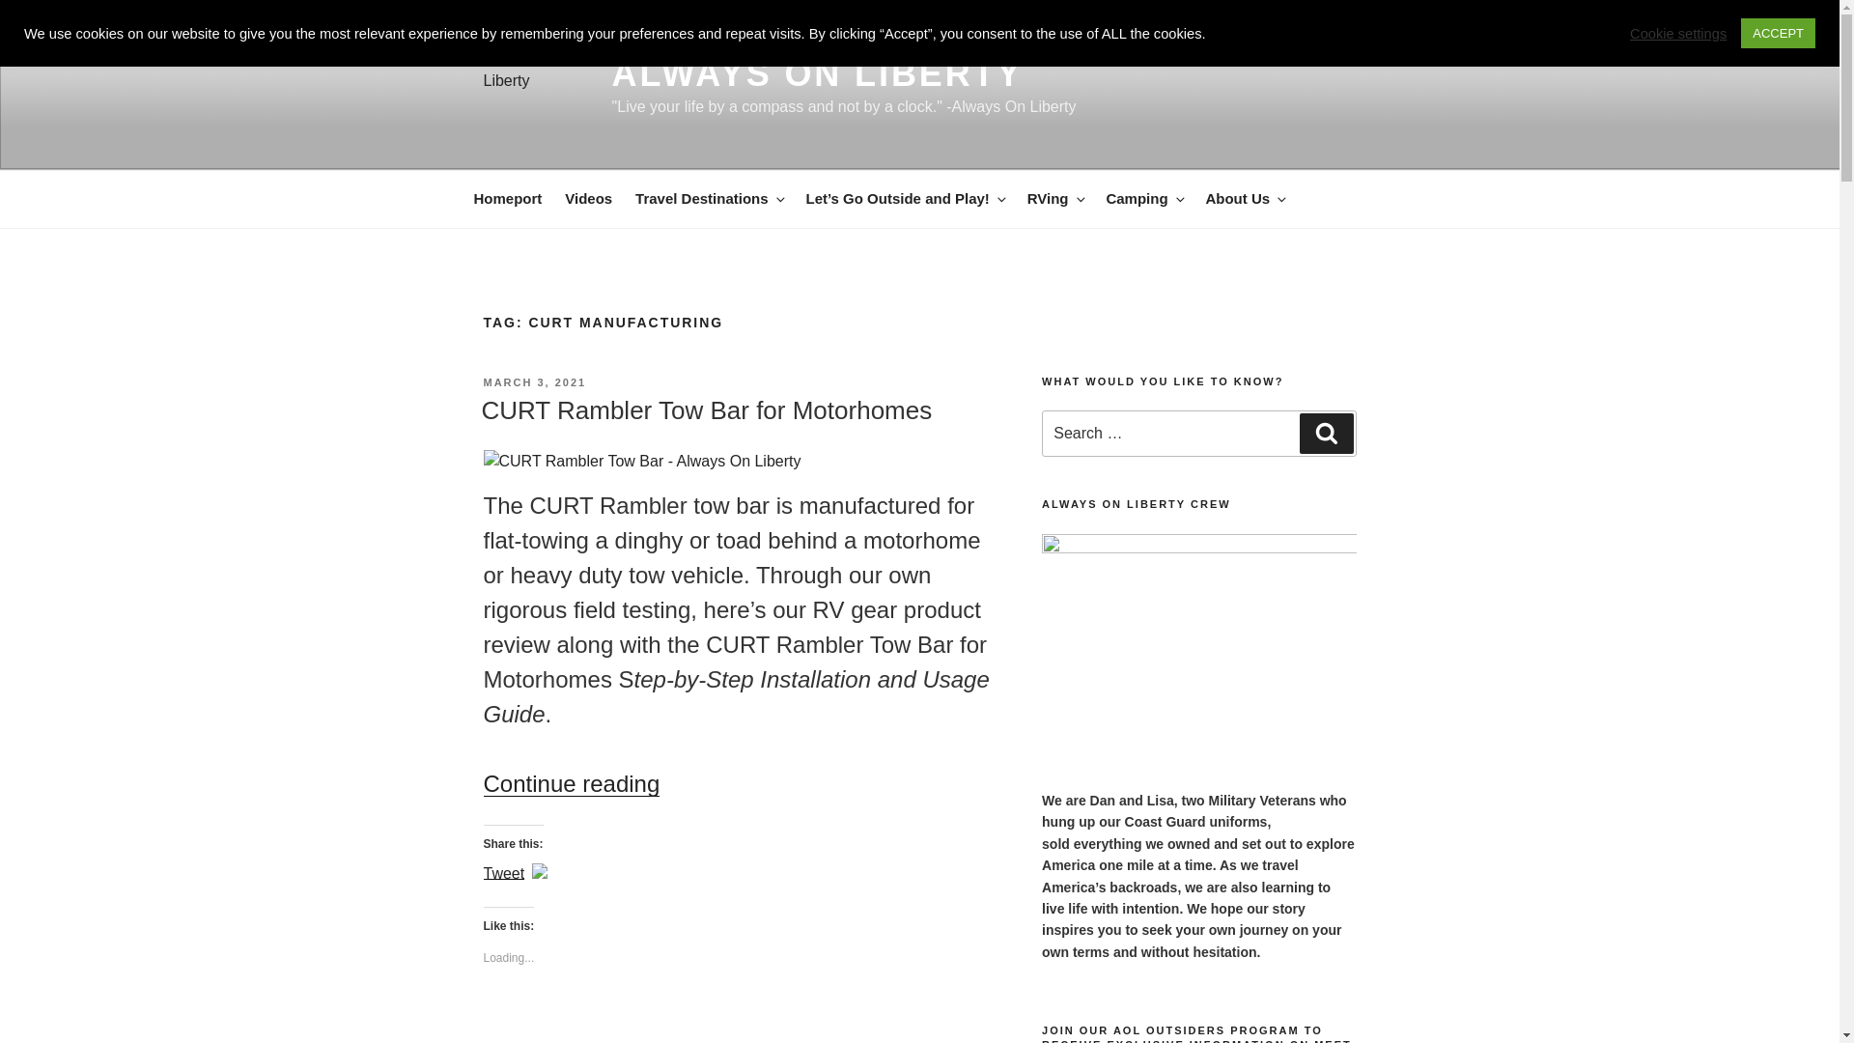 The width and height of the screenshot is (1854, 1043). What do you see at coordinates (1143, 199) in the screenshot?
I see `Camping` at bounding box center [1143, 199].